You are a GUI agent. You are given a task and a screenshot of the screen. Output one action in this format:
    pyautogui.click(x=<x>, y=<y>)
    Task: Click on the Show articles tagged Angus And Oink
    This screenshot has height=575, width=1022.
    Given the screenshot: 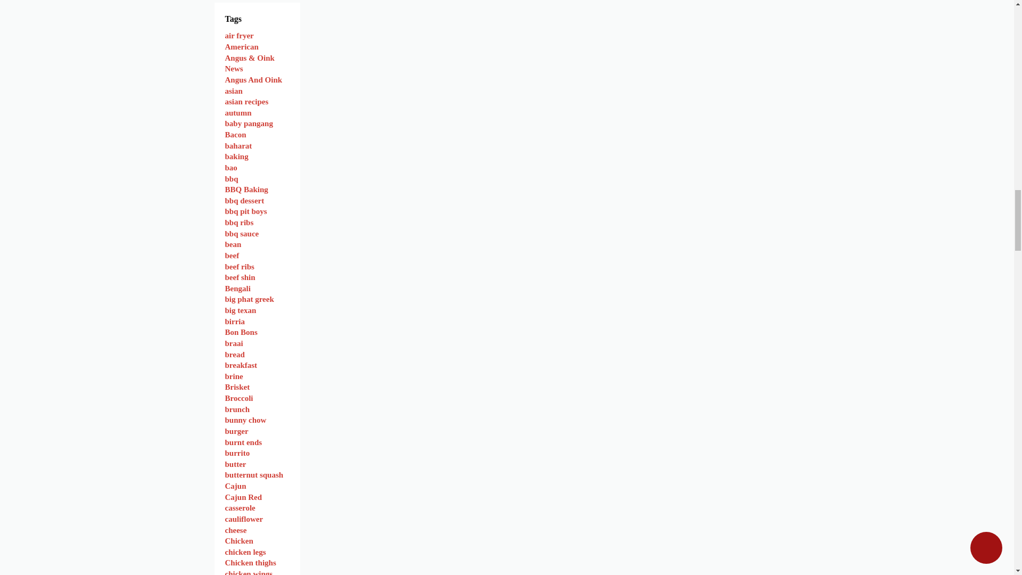 What is the action you would take?
    pyautogui.click(x=253, y=79)
    